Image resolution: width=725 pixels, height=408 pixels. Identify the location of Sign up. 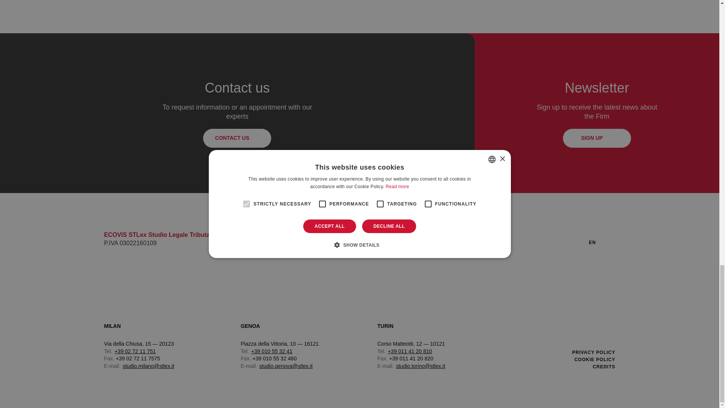
(597, 138).